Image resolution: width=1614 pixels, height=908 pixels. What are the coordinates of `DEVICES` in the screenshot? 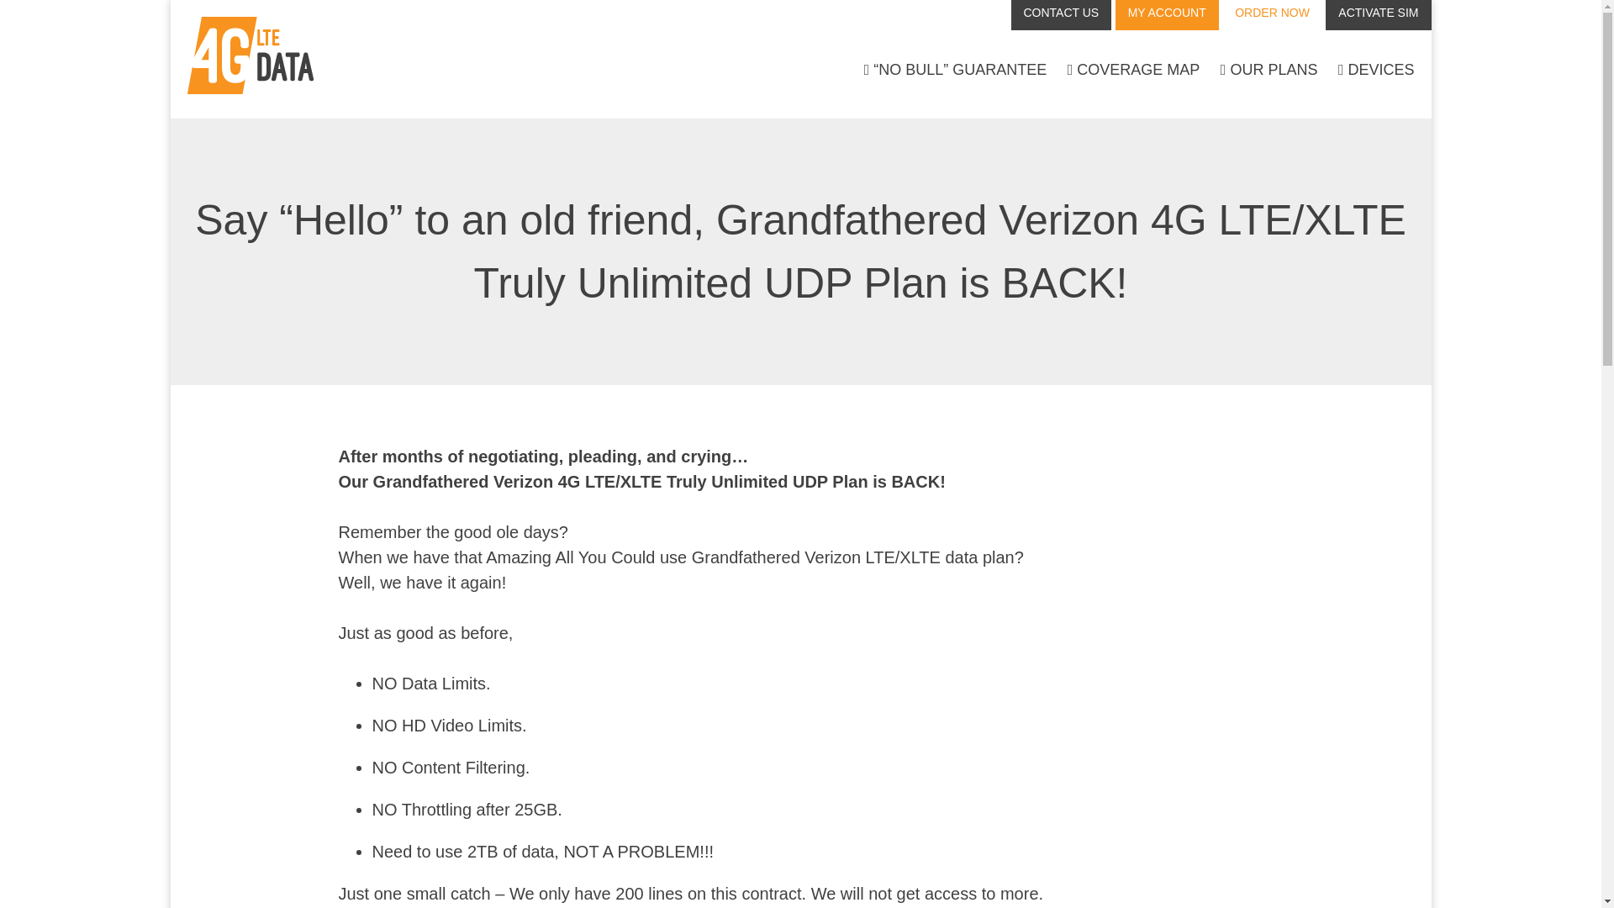 It's located at (1376, 71).